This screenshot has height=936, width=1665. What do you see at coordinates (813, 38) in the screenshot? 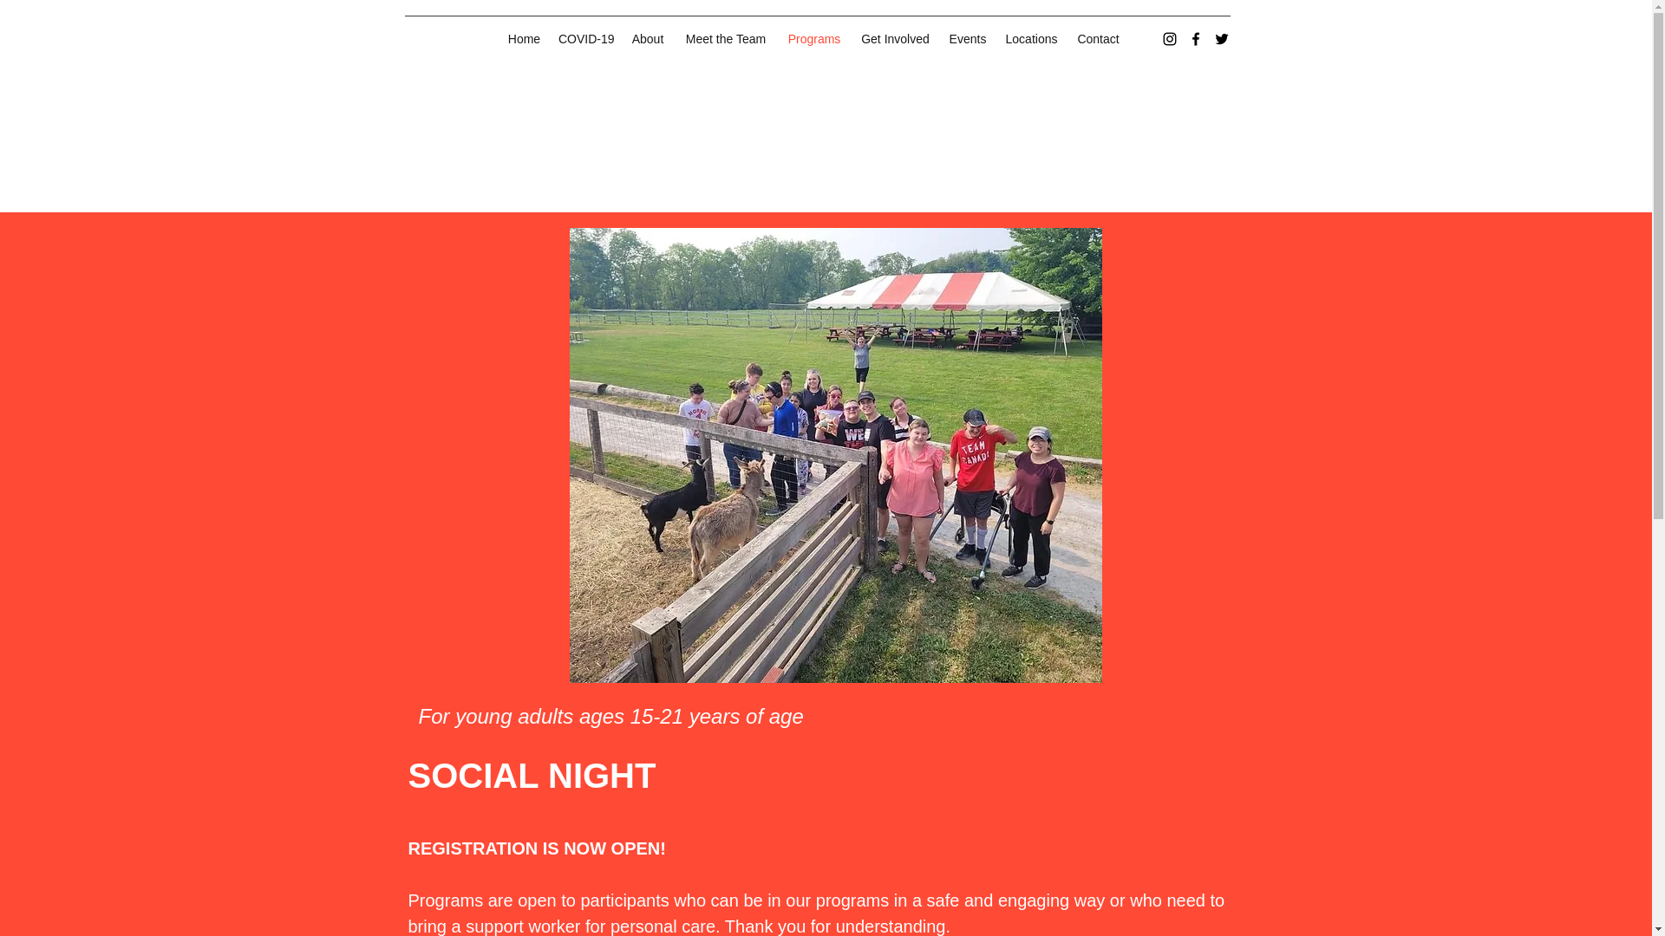
I see `Programs` at bounding box center [813, 38].